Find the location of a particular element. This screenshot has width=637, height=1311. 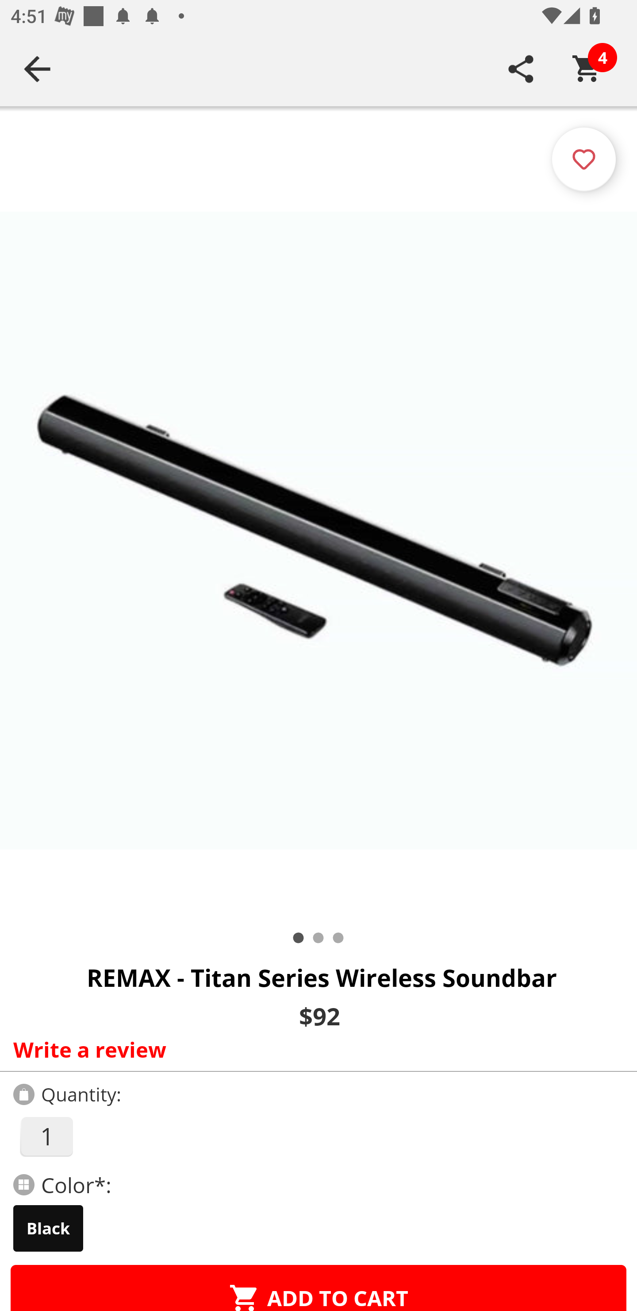

Black is located at coordinates (48, 1228).